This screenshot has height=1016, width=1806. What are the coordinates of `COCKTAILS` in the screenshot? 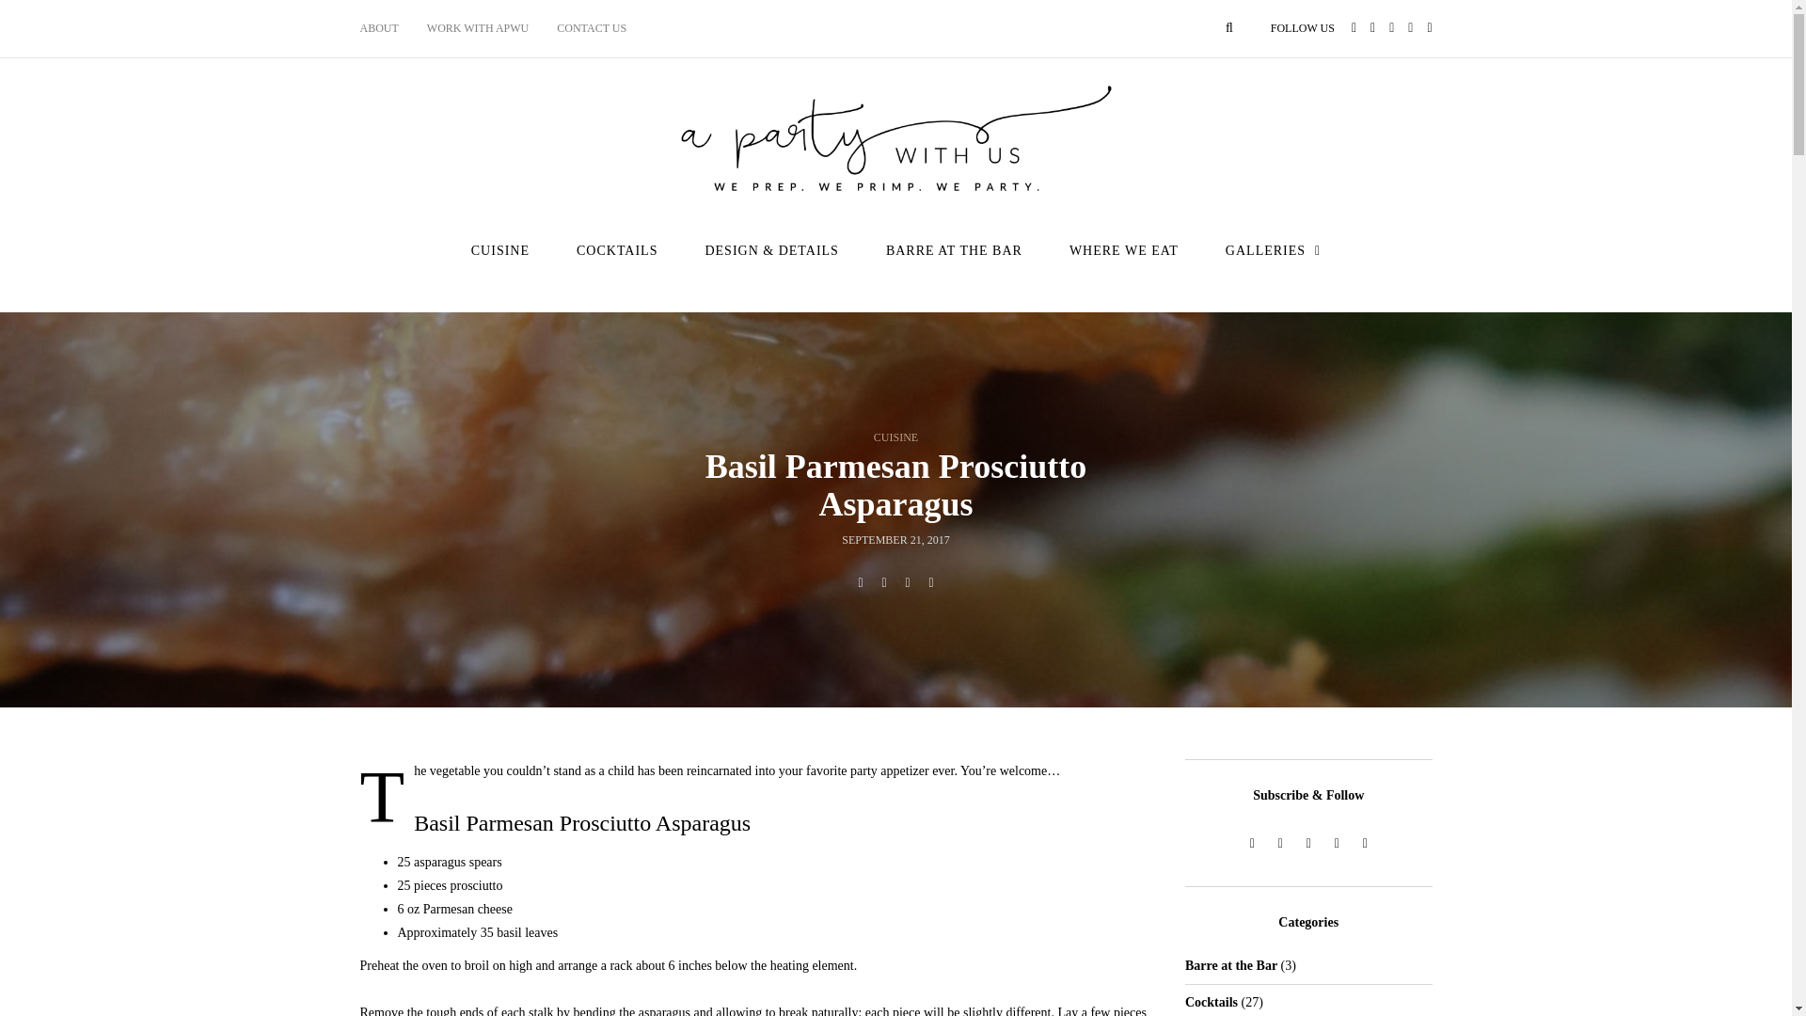 It's located at (617, 250).